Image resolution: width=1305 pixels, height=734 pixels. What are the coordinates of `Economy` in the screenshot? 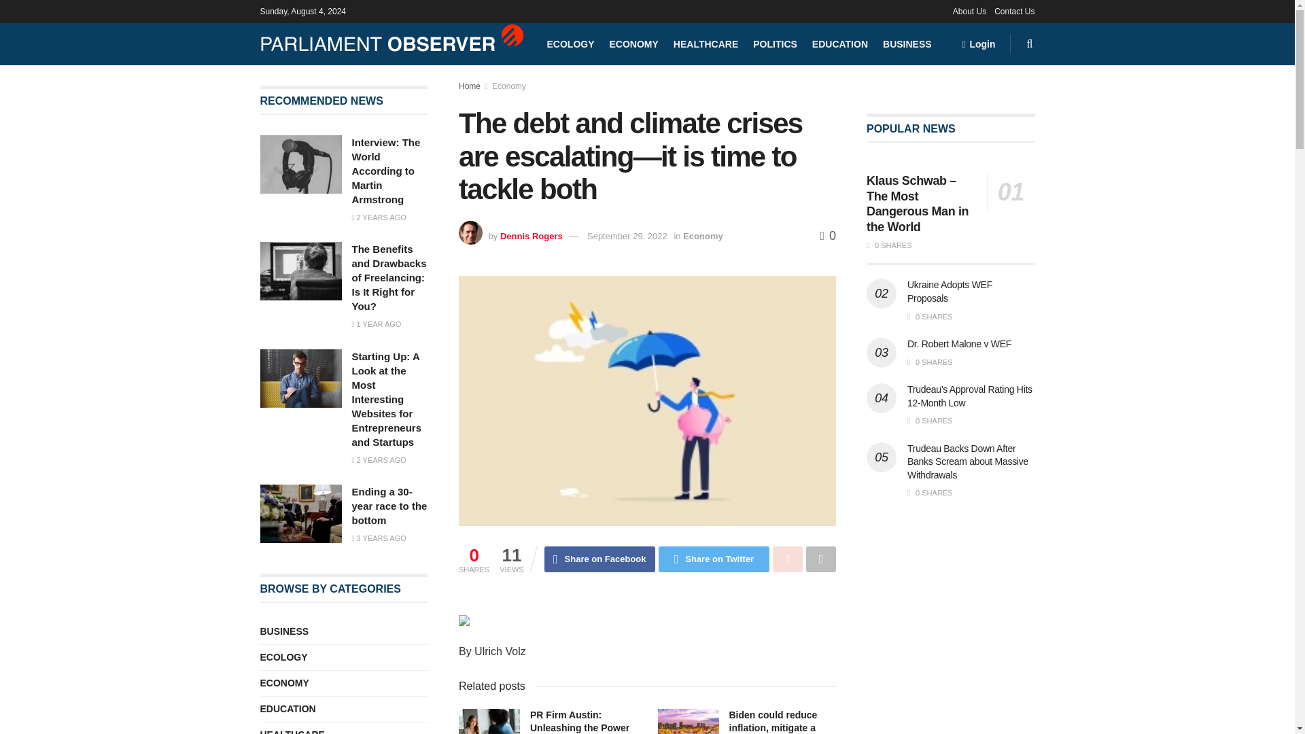 It's located at (703, 237).